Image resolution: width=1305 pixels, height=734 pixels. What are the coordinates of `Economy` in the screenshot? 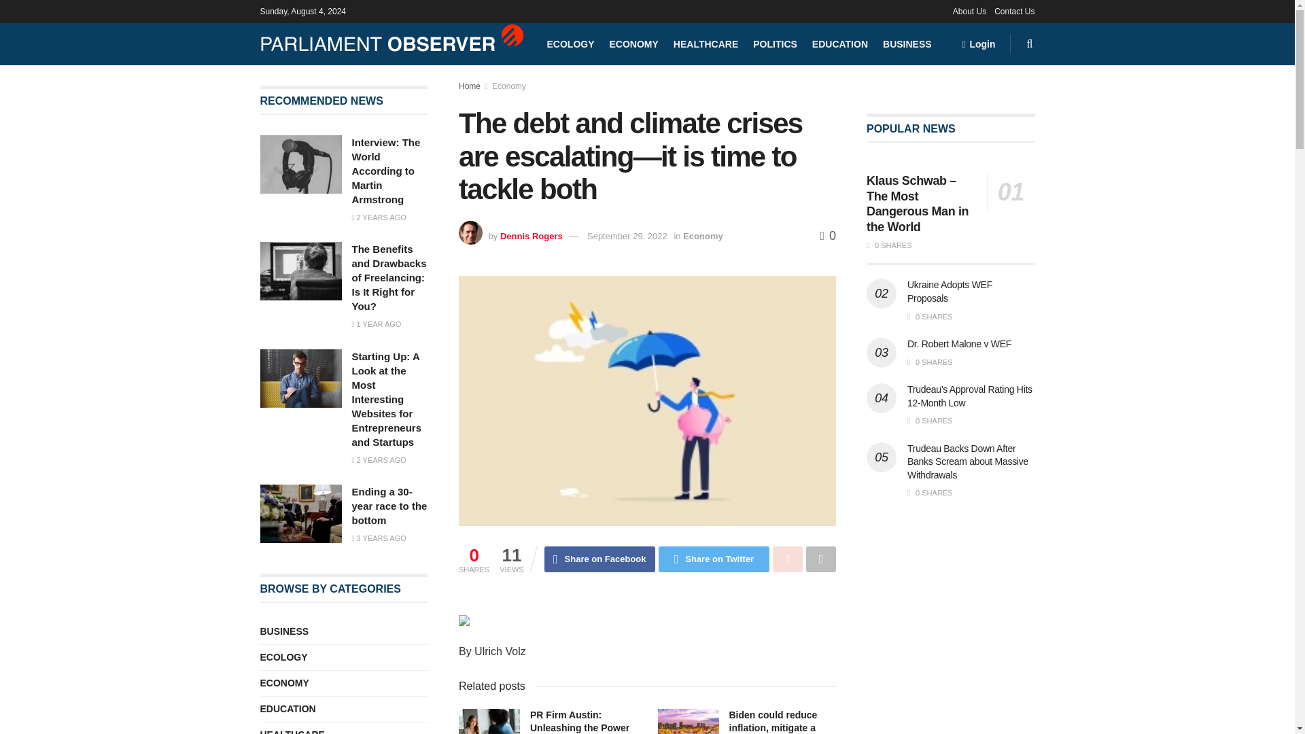 It's located at (703, 237).